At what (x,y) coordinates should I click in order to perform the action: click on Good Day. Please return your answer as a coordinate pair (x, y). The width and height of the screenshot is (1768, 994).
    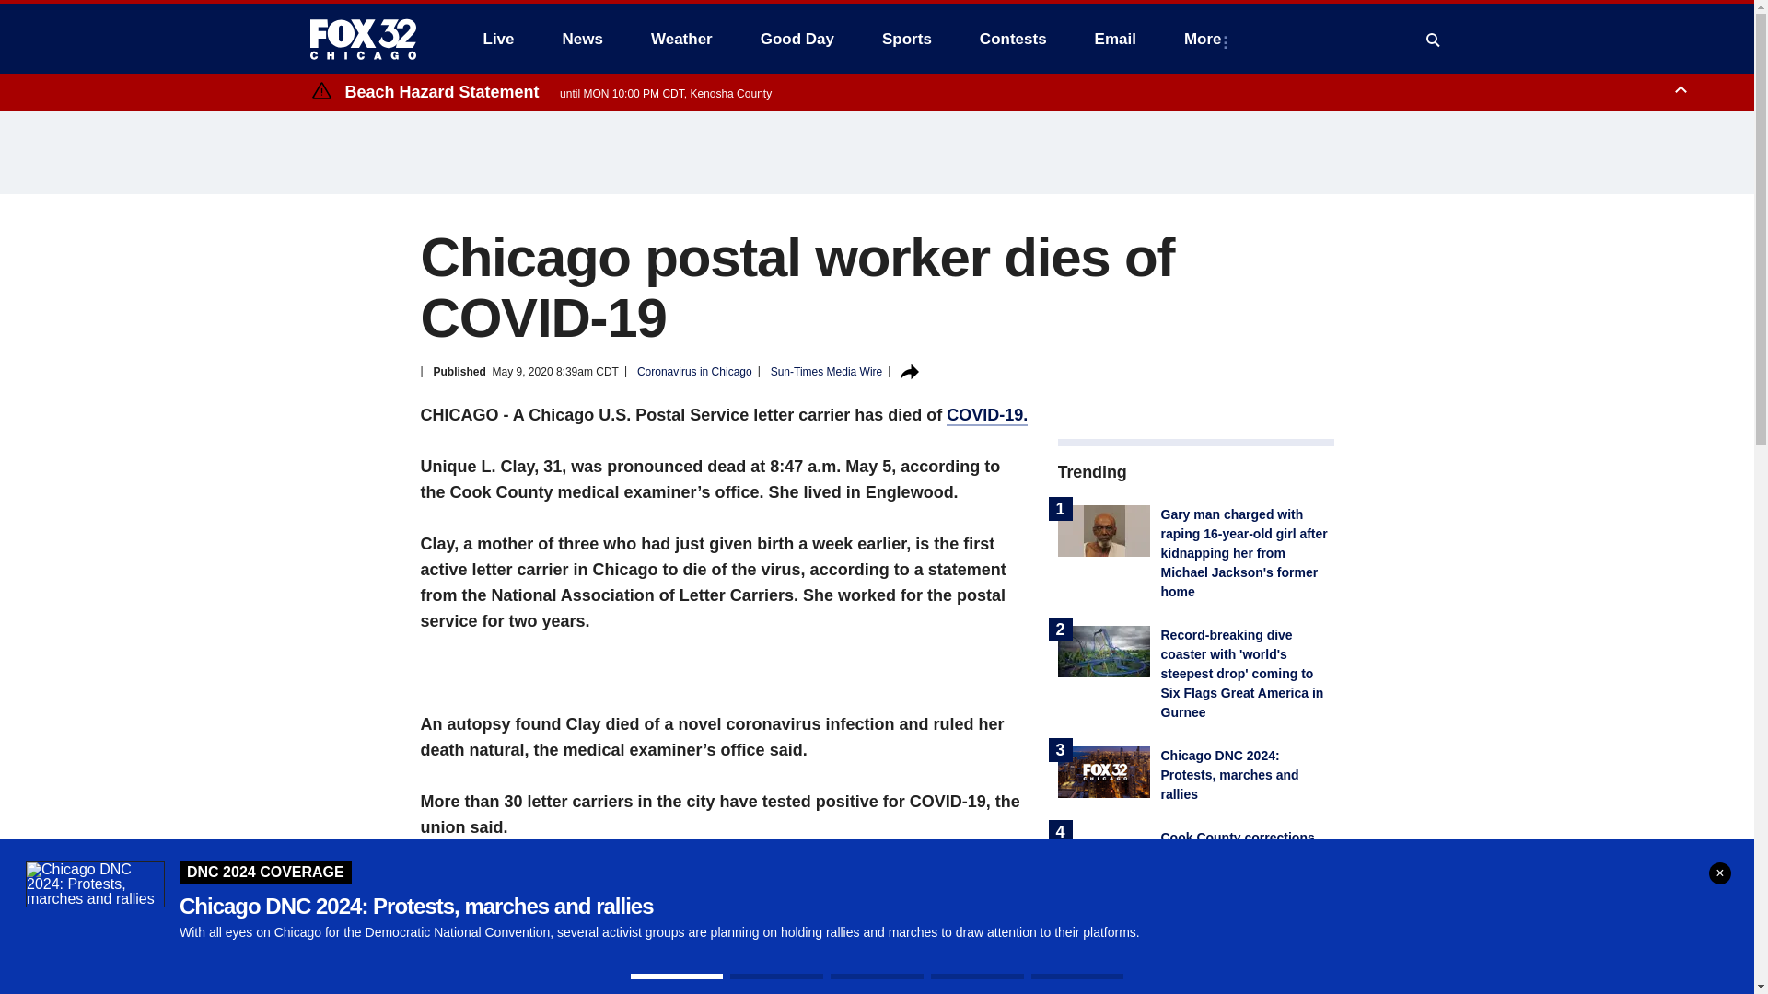
    Looking at the image, I should click on (797, 39).